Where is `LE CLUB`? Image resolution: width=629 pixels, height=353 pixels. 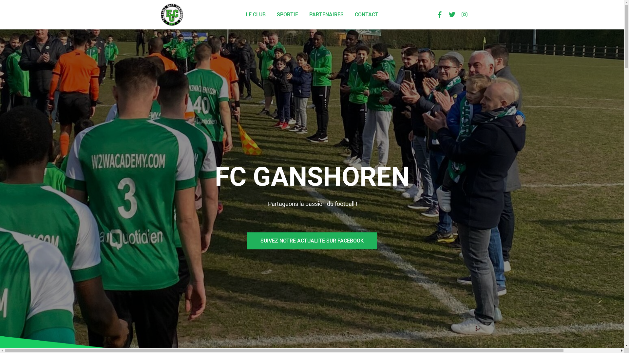
LE CLUB is located at coordinates (256, 15).